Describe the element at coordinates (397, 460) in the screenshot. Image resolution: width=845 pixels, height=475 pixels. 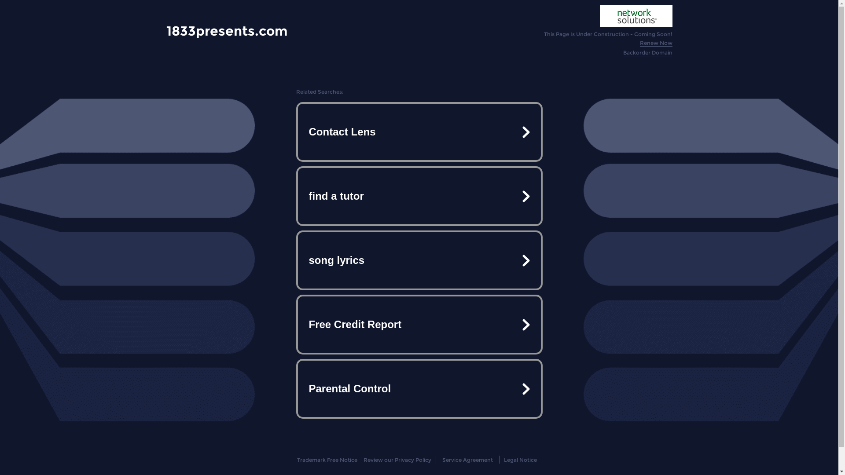
I see `Review our Privacy Policy` at that location.